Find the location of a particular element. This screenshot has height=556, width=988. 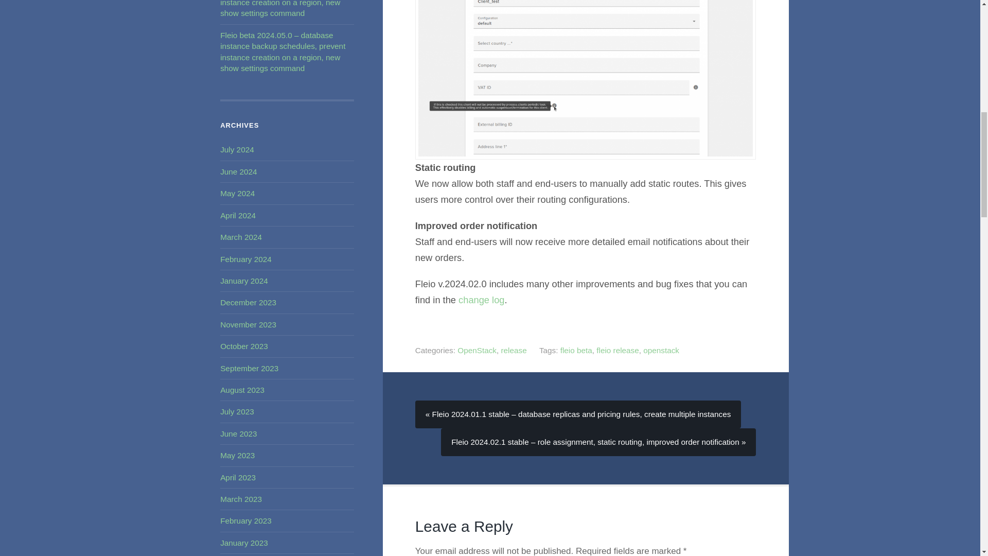

January 2024 is located at coordinates (244, 281).